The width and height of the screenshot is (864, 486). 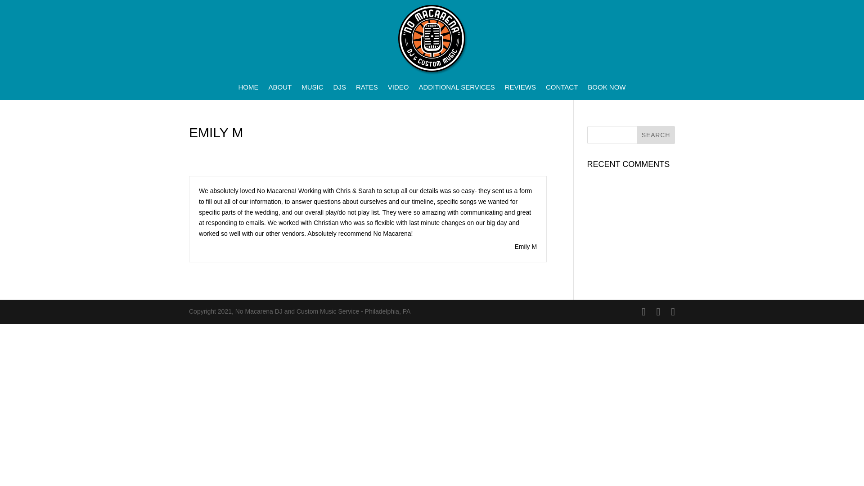 What do you see at coordinates (340, 89) in the screenshot?
I see `DJS` at bounding box center [340, 89].